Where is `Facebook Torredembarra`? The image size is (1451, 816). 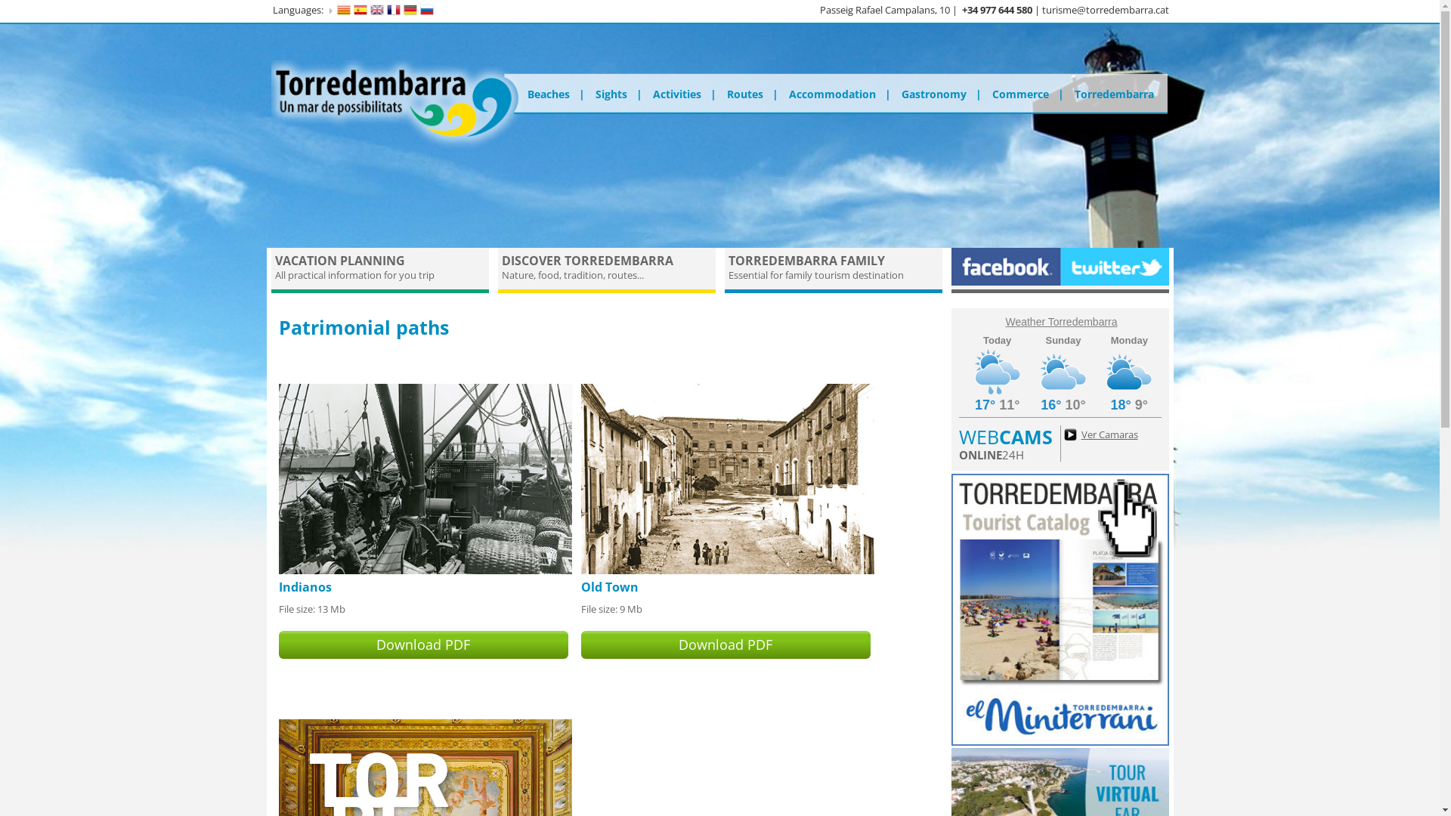
Facebook Torredembarra is located at coordinates (1005, 282).